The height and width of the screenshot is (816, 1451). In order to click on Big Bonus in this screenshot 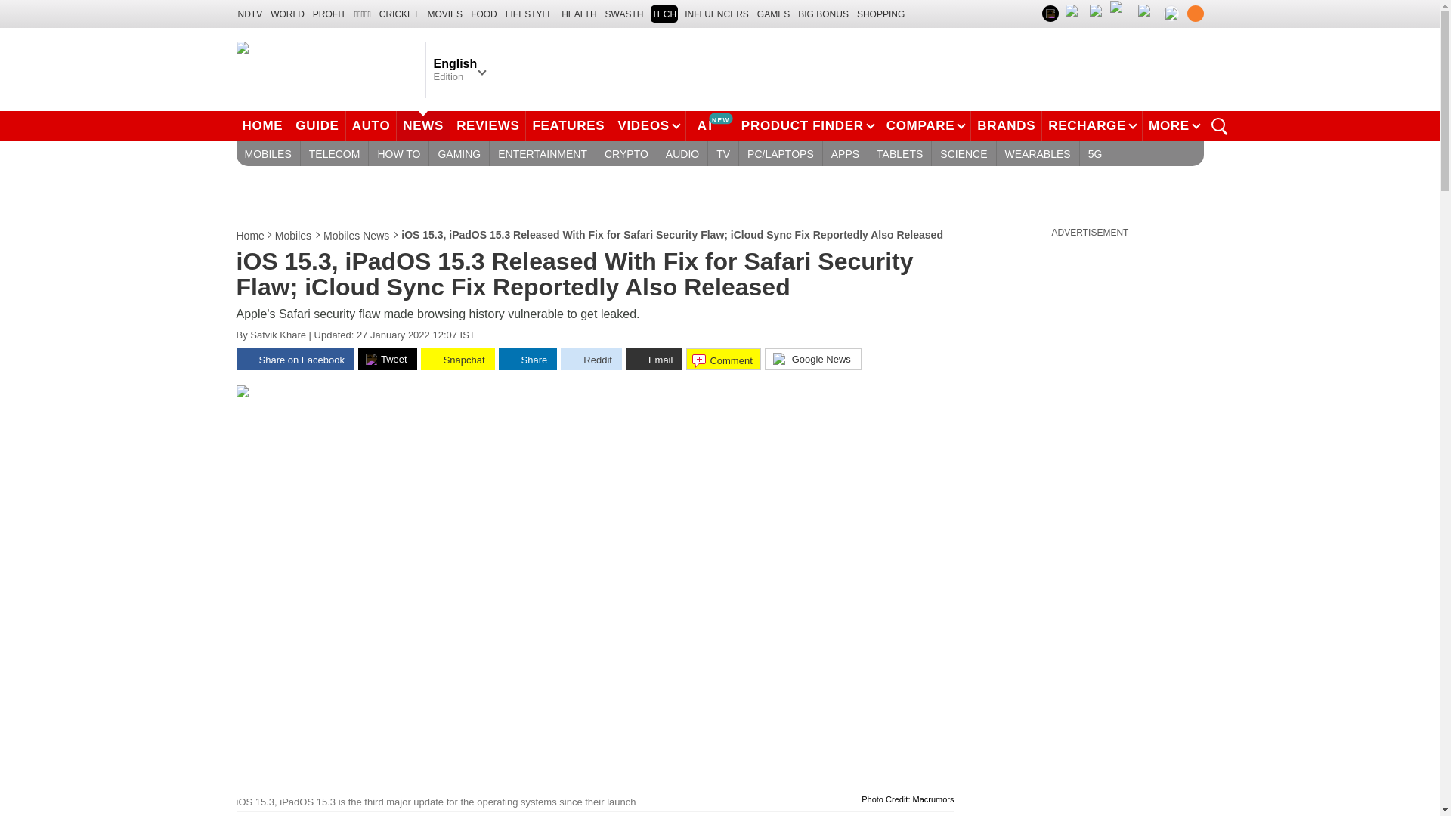, I will do `click(824, 14)`.